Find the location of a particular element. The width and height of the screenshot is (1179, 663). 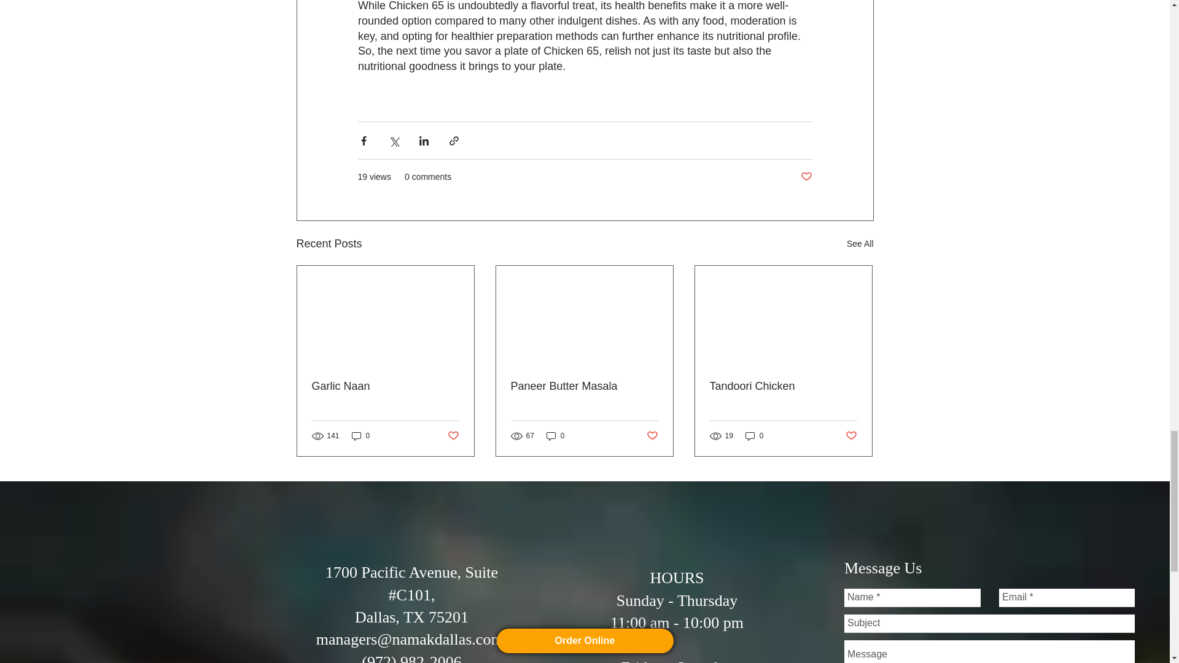

See All is located at coordinates (860, 244).